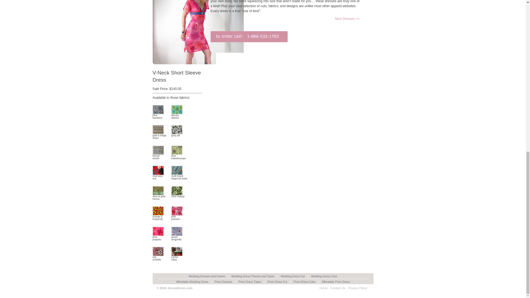 The width and height of the screenshot is (530, 298). What do you see at coordinates (158, 176) in the screenshot?
I see `grey pill` at bounding box center [158, 176].